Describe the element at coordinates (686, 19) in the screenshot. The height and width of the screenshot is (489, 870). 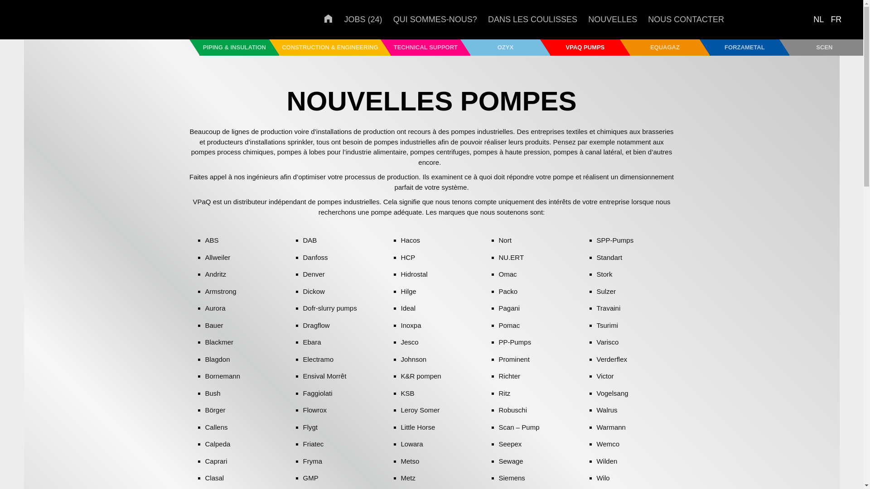
I see `NOUS CONTACTER` at that location.